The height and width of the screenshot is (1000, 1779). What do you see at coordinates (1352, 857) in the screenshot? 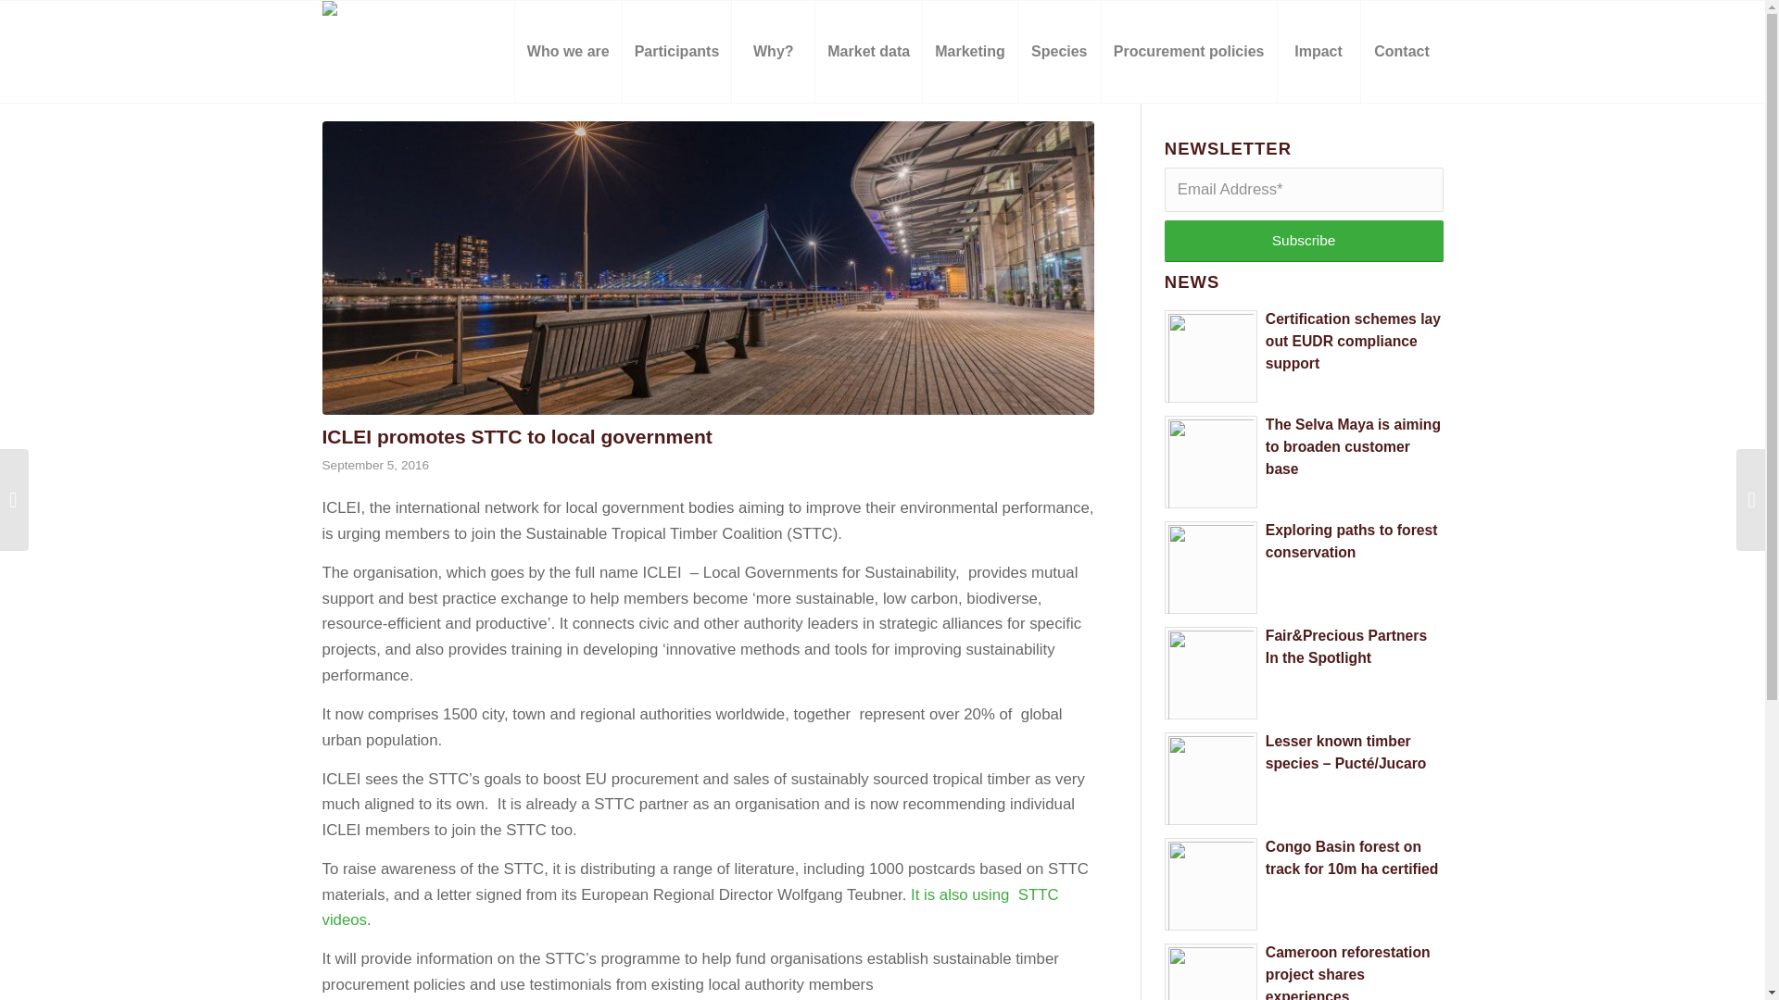
I see `Congo Basin forest on track for 10m ha certified` at bounding box center [1352, 857].